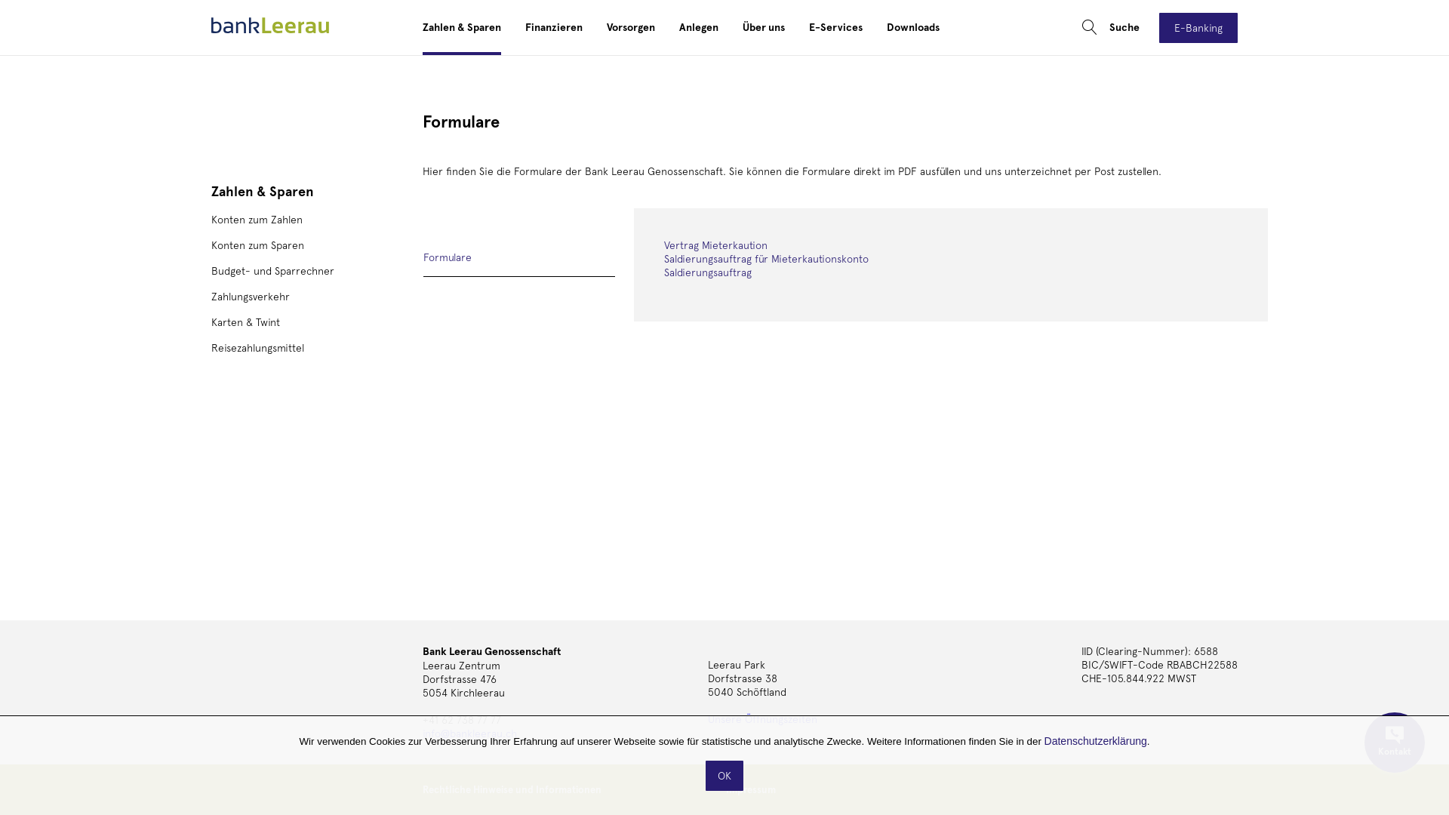  Describe the element at coordinates (469, 733) in the screenshot. I see `info@bankleerau.ch` at that location.